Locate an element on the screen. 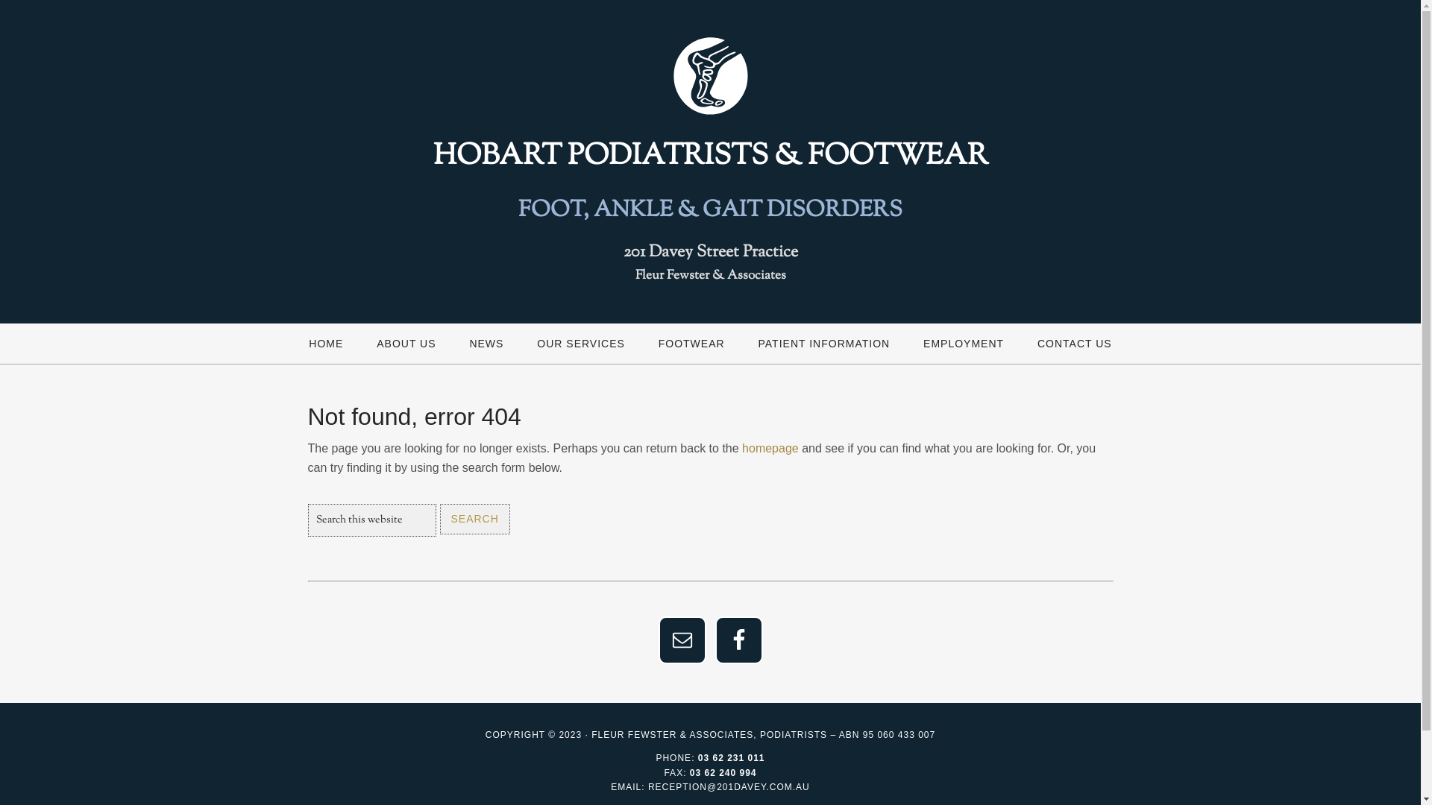 The width and height of the screenshot is (1432, 805). CONTACT US is located at coordinates (1075, 344).